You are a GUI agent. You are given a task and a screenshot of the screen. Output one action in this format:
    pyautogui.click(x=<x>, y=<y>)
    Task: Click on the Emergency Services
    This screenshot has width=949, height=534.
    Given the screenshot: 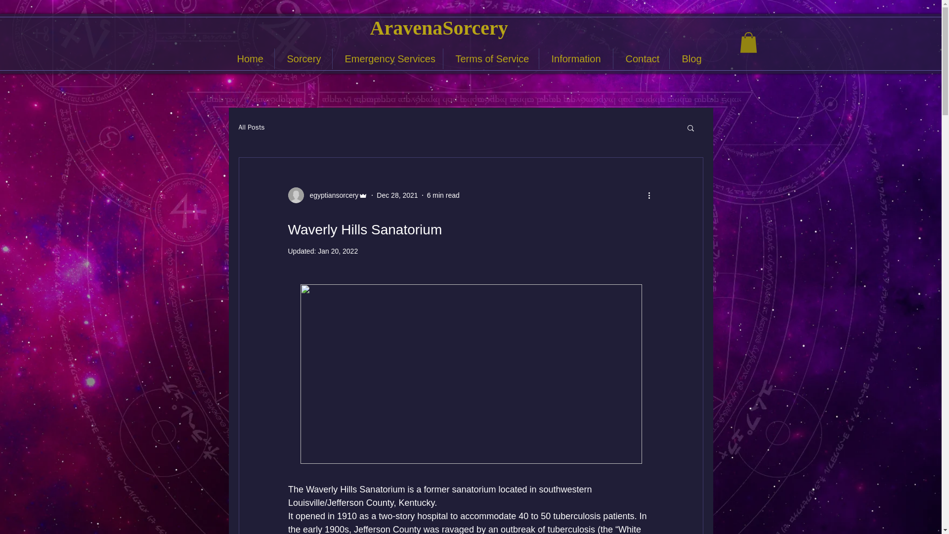 What is the action you would take?
    pyautogui.click(x=387, y=59)
    